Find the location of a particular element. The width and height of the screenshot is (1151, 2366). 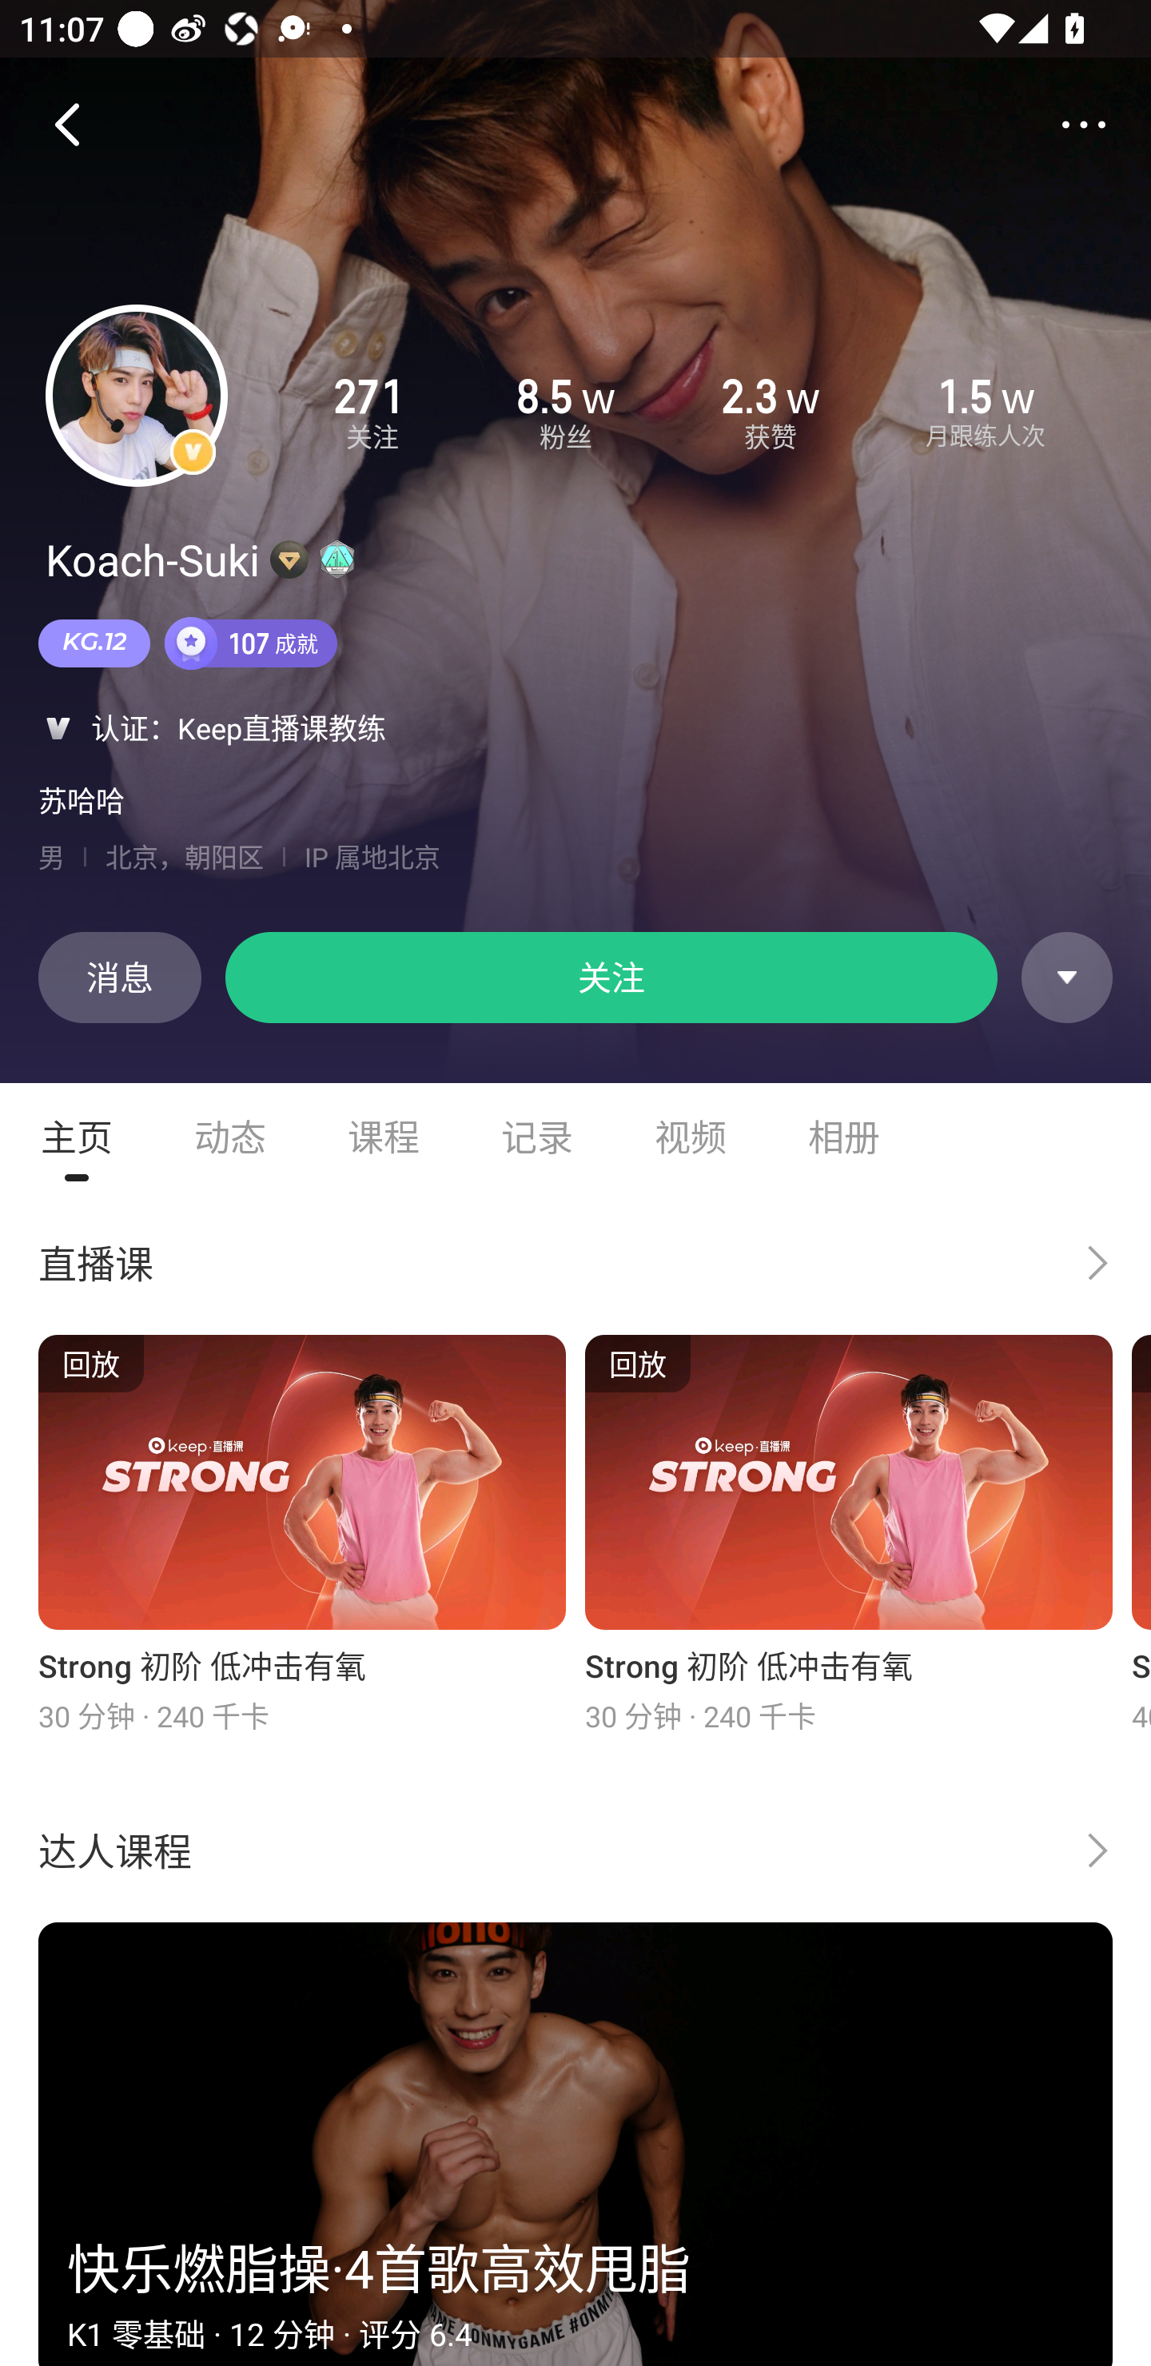

认证： Keep直播课教练 is located at coordinates (575, 727).